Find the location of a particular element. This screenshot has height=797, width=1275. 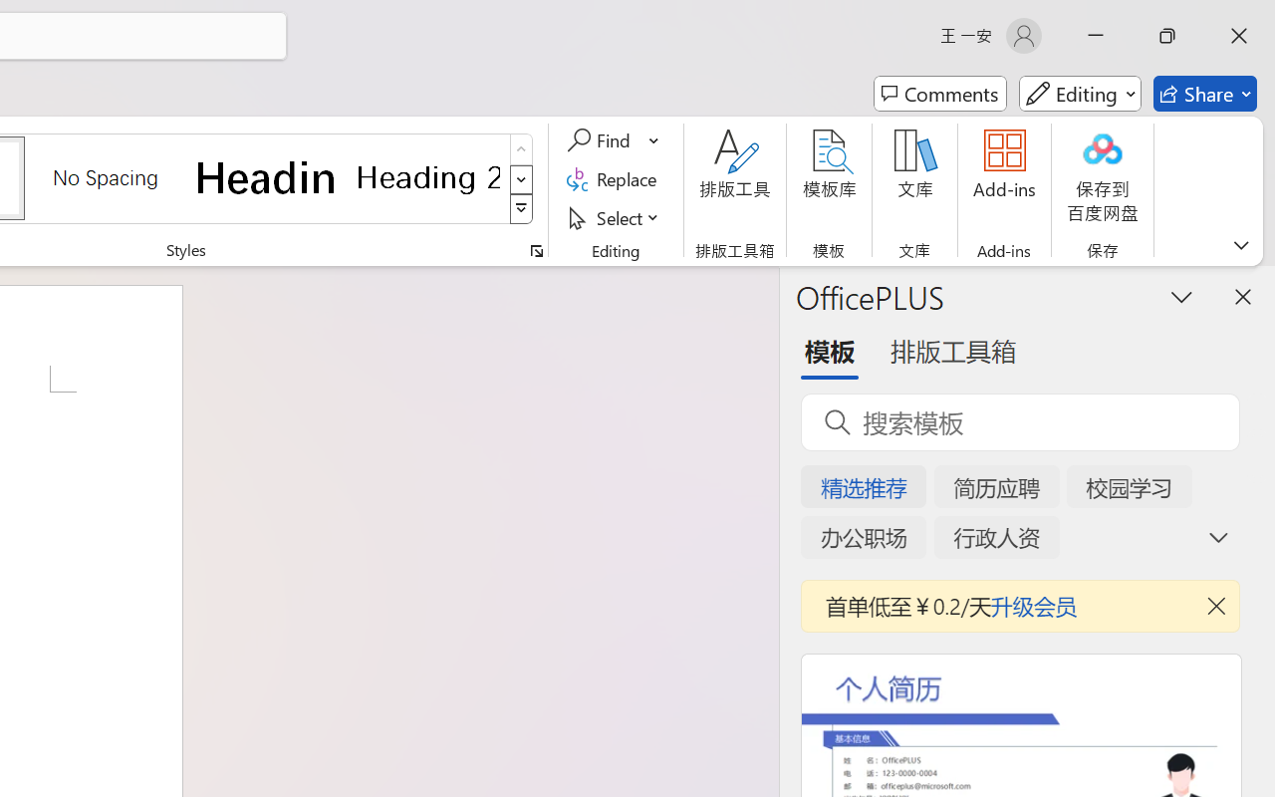

Restore Down is located at coordinates (1167, 36).